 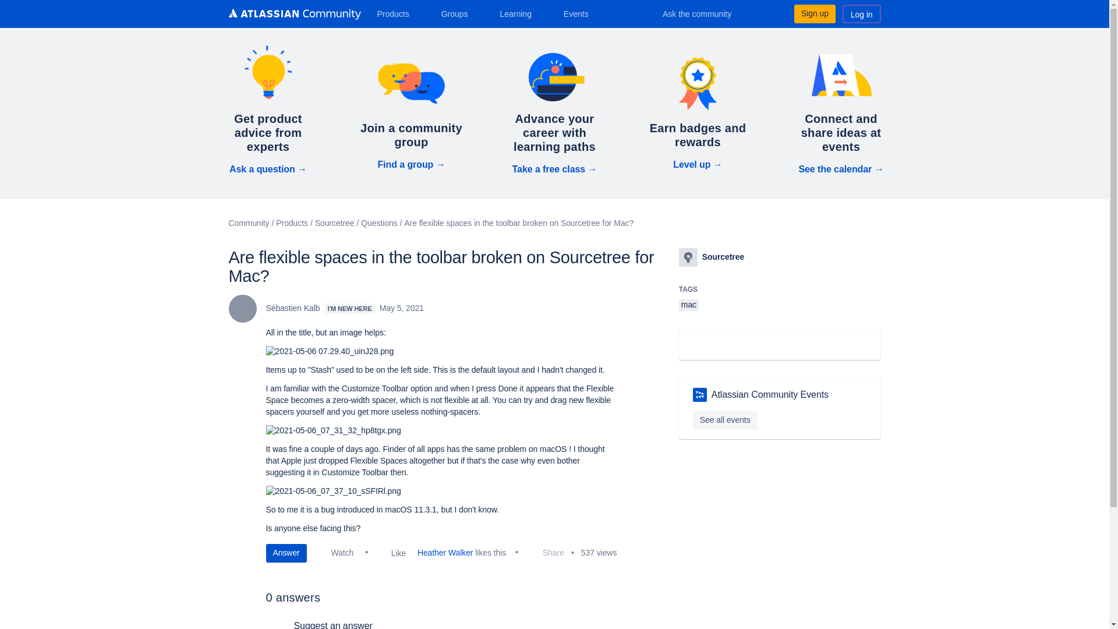 What do you see at coordinates (293, 15) in the screenshot?
I see `Atlassian Community logo` at bounding box center [293, 15].